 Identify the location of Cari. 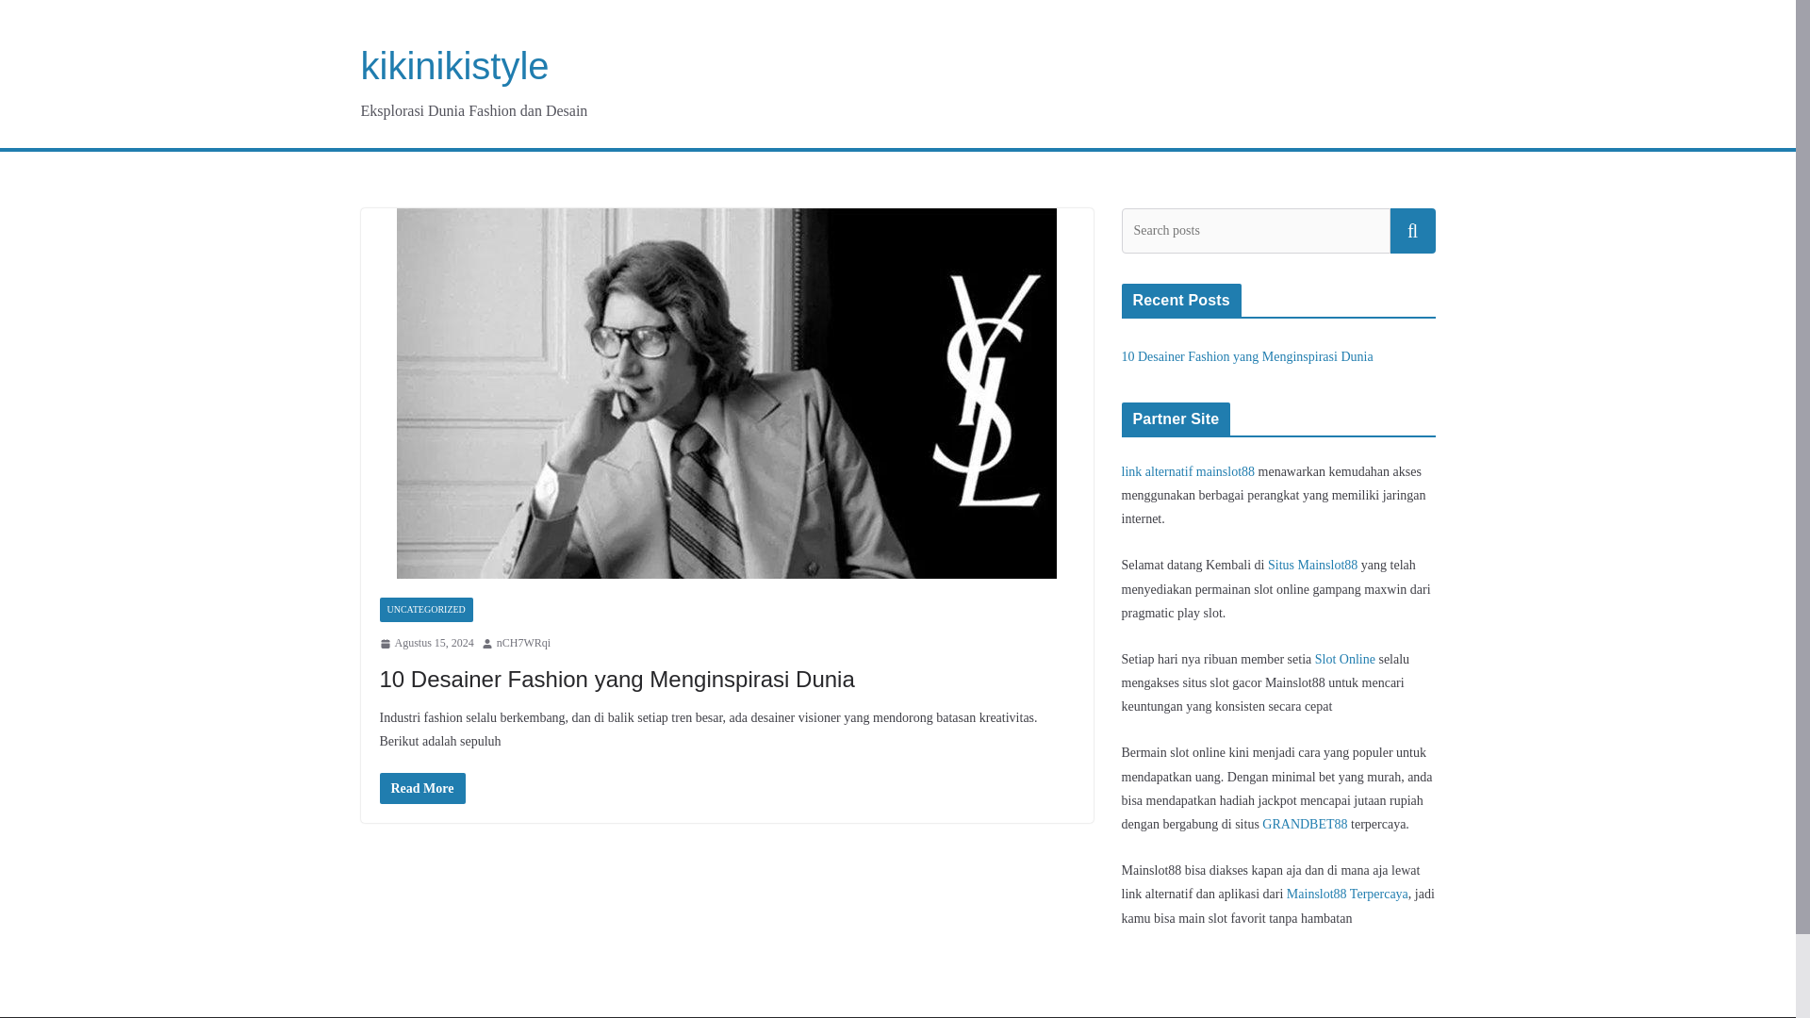
(1412, 230).